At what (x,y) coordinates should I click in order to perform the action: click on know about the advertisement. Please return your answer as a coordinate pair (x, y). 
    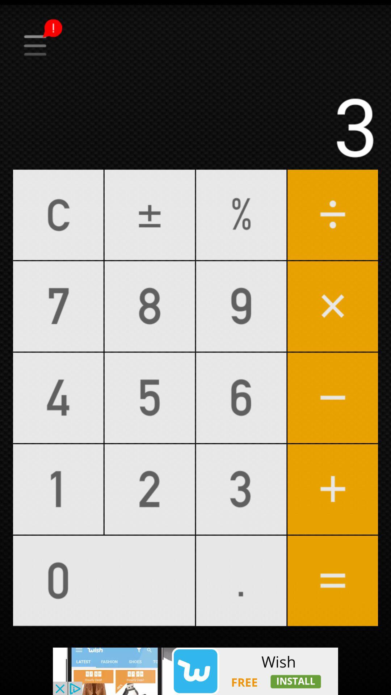
    Looking at the image, I should click on (195, 671).